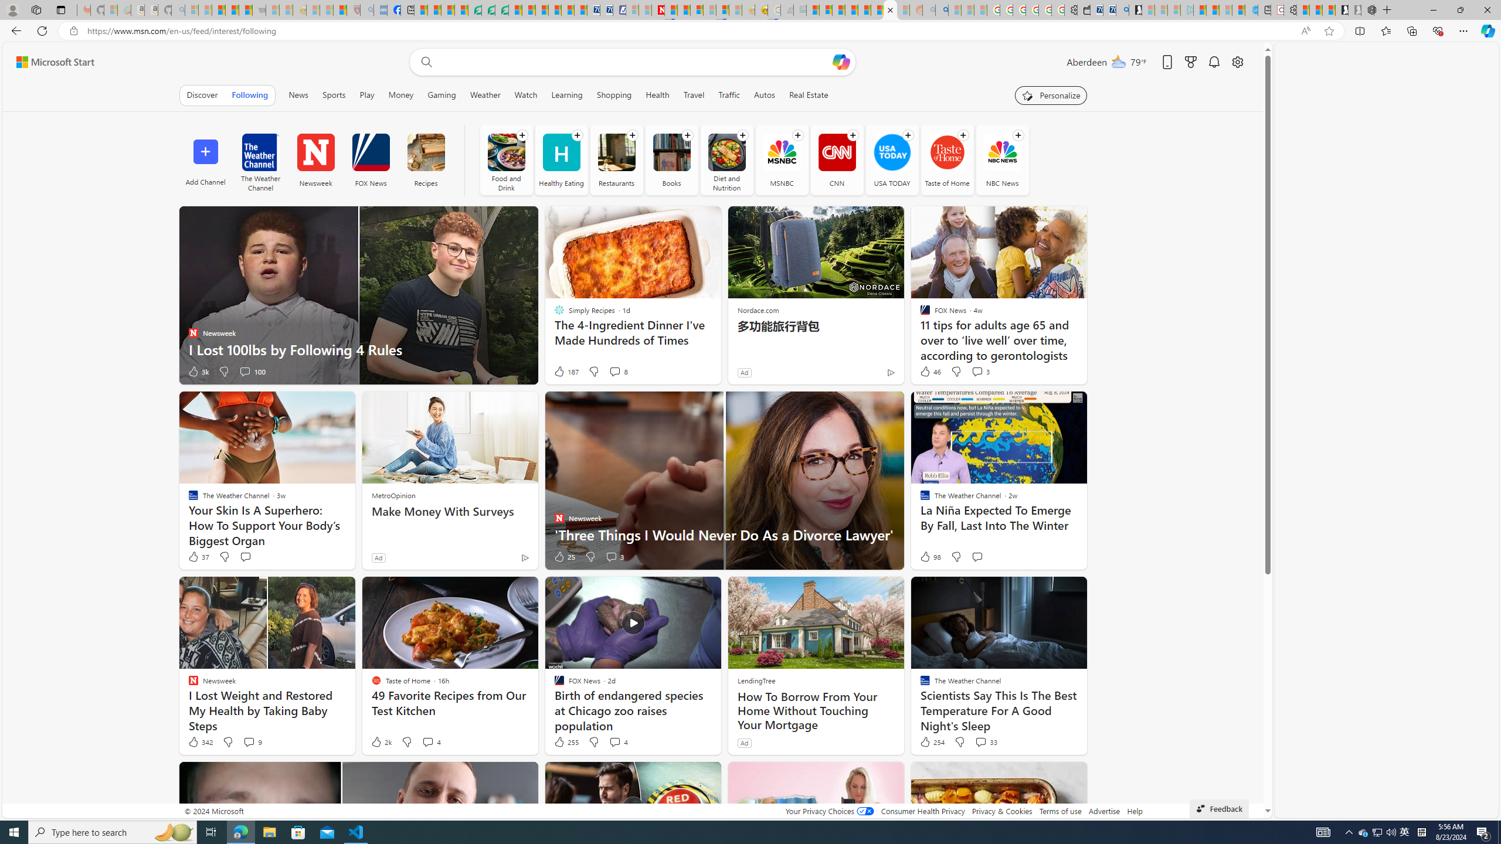 This screenshot has height=844, width=1501. I want to click on MetroOpinion, so click(393, 495).